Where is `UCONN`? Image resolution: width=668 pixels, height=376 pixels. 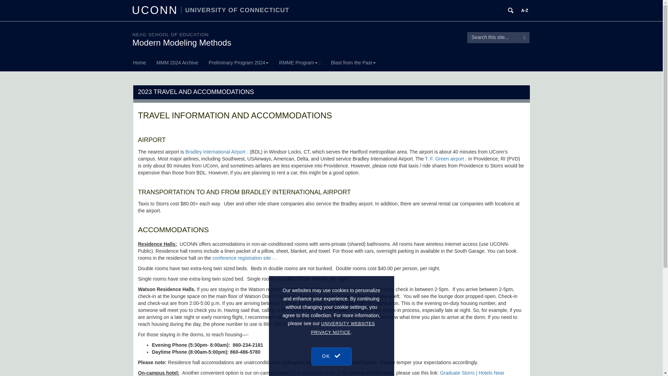
UCONN is located at coordinates (156, 10).